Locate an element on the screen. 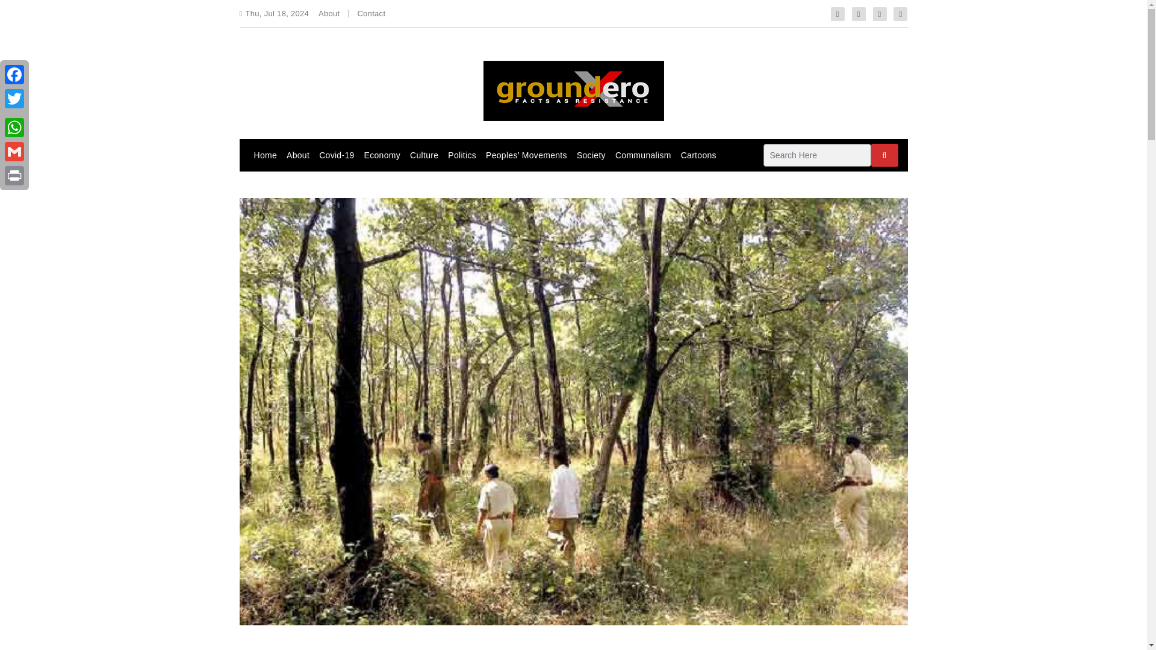 The width and height of the screenshot is (1156, 650). Society is located at coordinates (591, 155).